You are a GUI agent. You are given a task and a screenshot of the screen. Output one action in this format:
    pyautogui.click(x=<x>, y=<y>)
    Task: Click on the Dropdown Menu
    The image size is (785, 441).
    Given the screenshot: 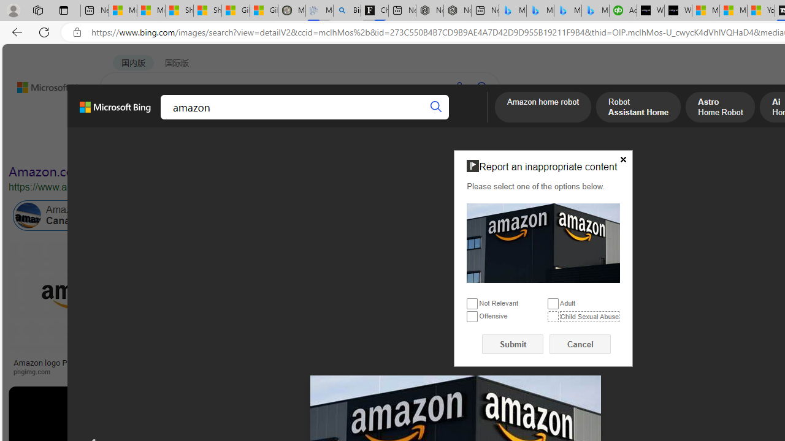 What is the action you would take?
    pyautogui.click(x=478, y=119)
    